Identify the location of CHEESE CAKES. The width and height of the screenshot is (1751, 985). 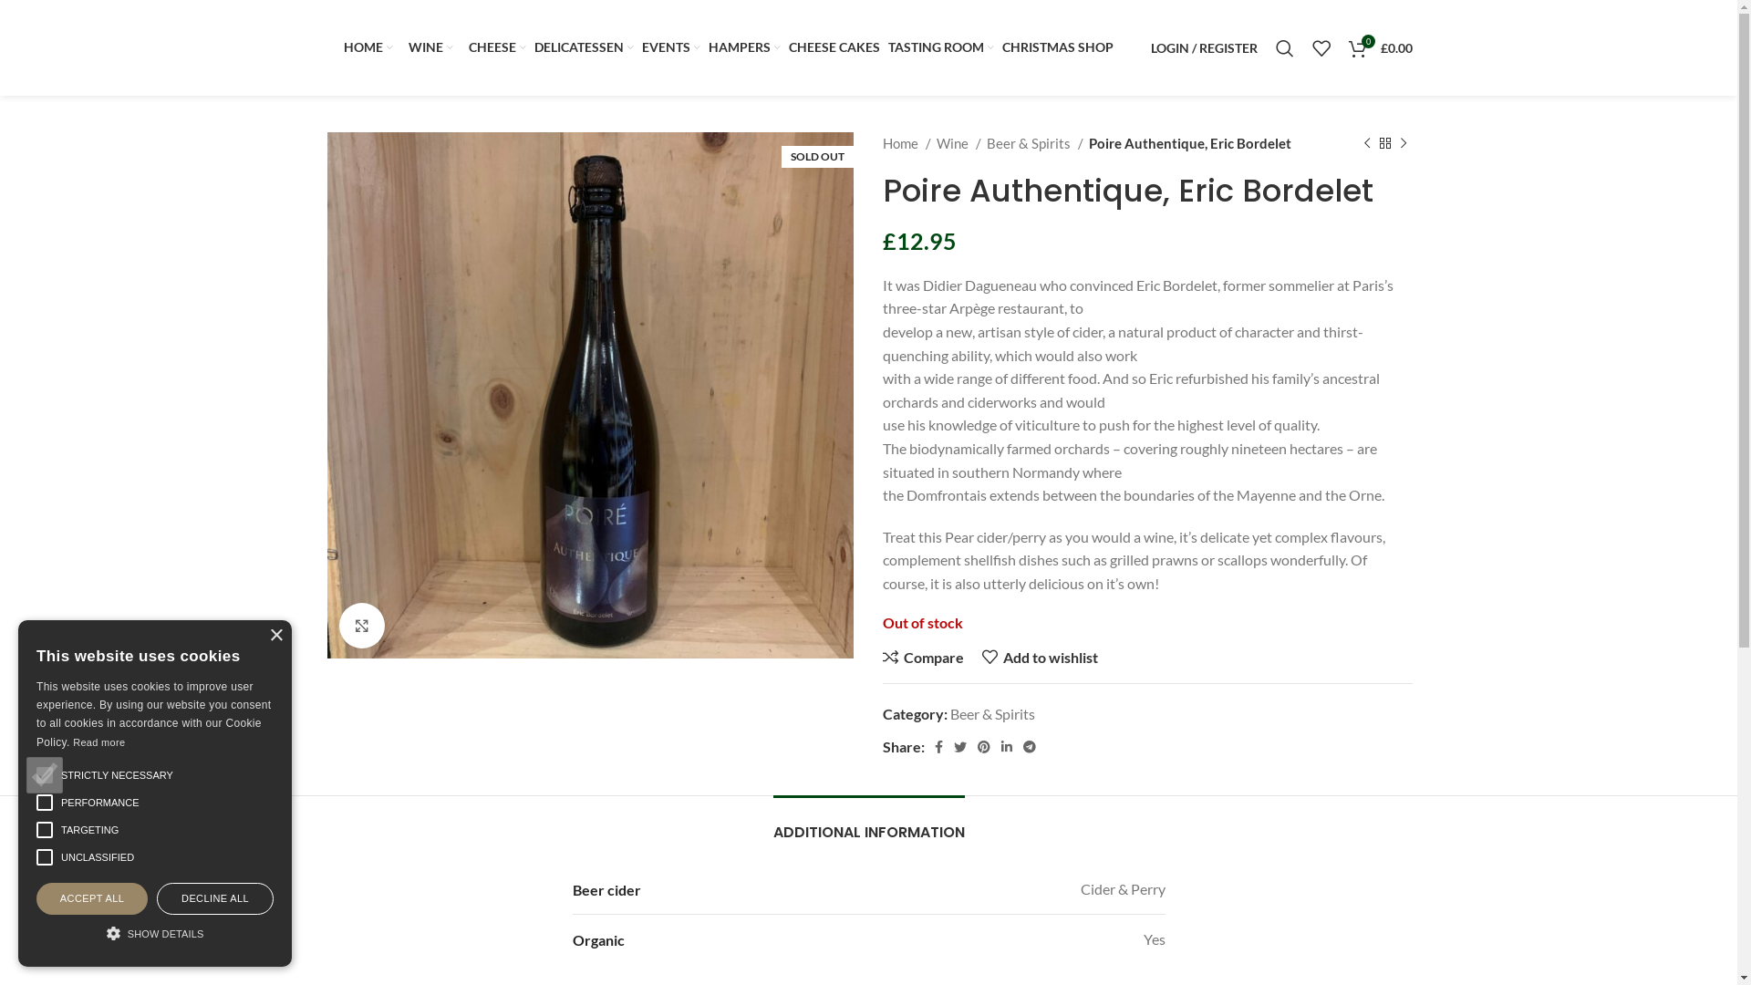
(834, 47).